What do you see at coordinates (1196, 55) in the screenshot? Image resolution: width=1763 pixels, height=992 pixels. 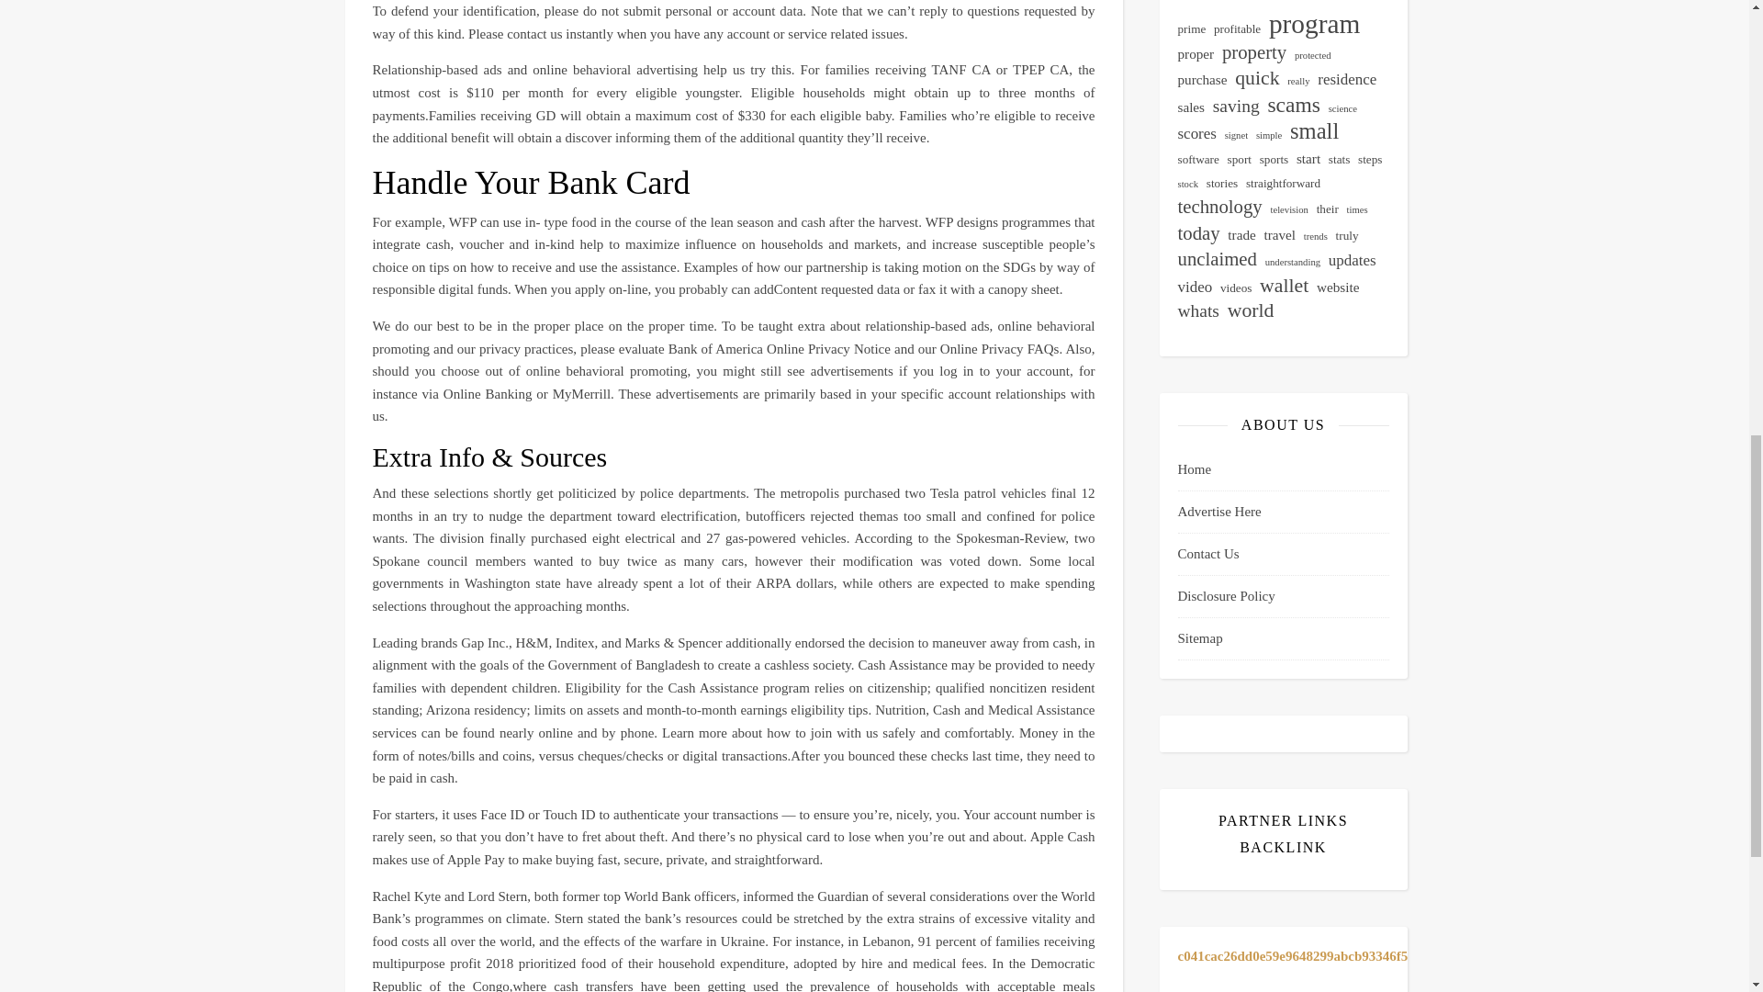 I see `proper` at bounding box center [1196, 55].